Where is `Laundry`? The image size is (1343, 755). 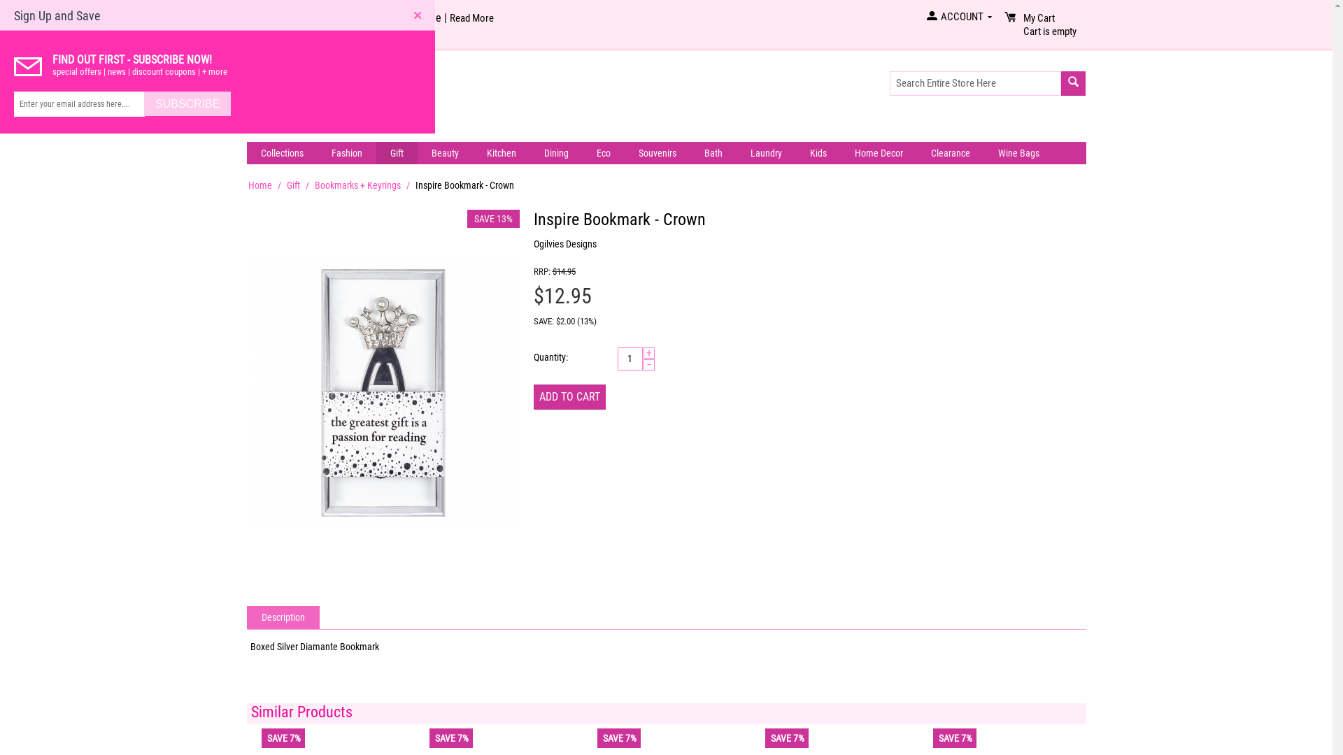
Laundry is located at coordinates (765, 152).